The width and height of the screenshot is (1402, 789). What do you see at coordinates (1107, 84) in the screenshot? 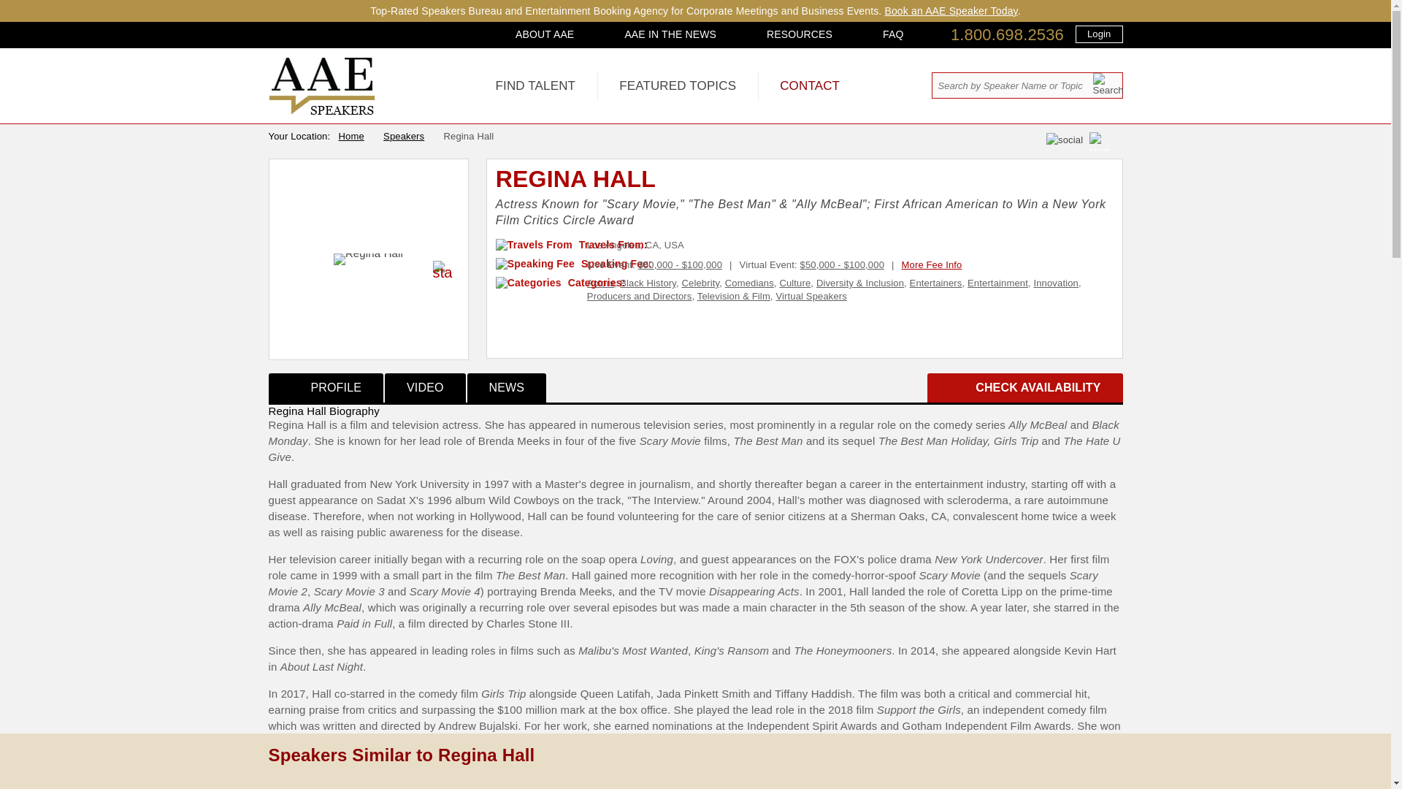
I see `Search` at bounding box center [1107, 84].